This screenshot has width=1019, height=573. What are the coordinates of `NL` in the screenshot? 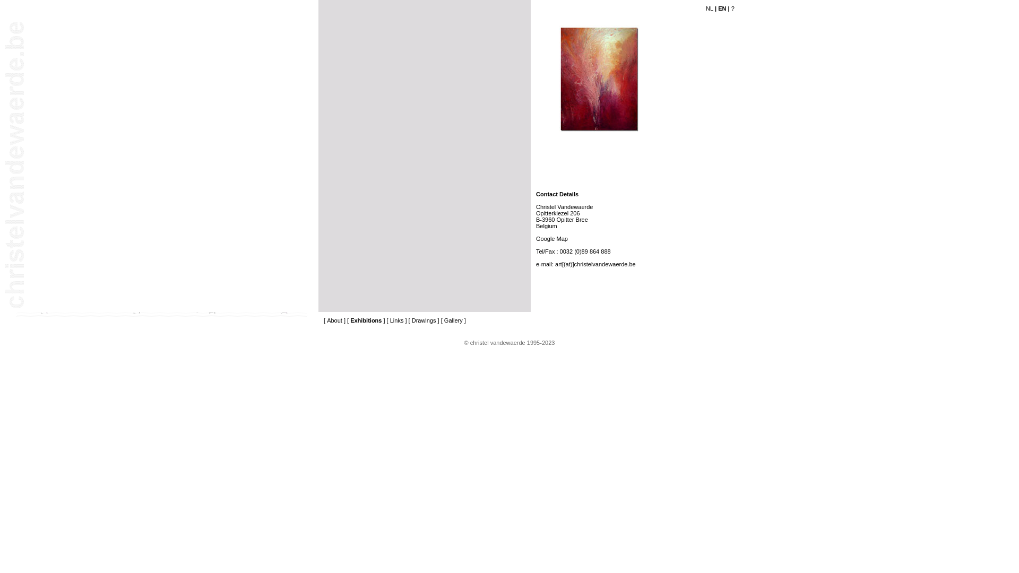 It's located at (710, 8).